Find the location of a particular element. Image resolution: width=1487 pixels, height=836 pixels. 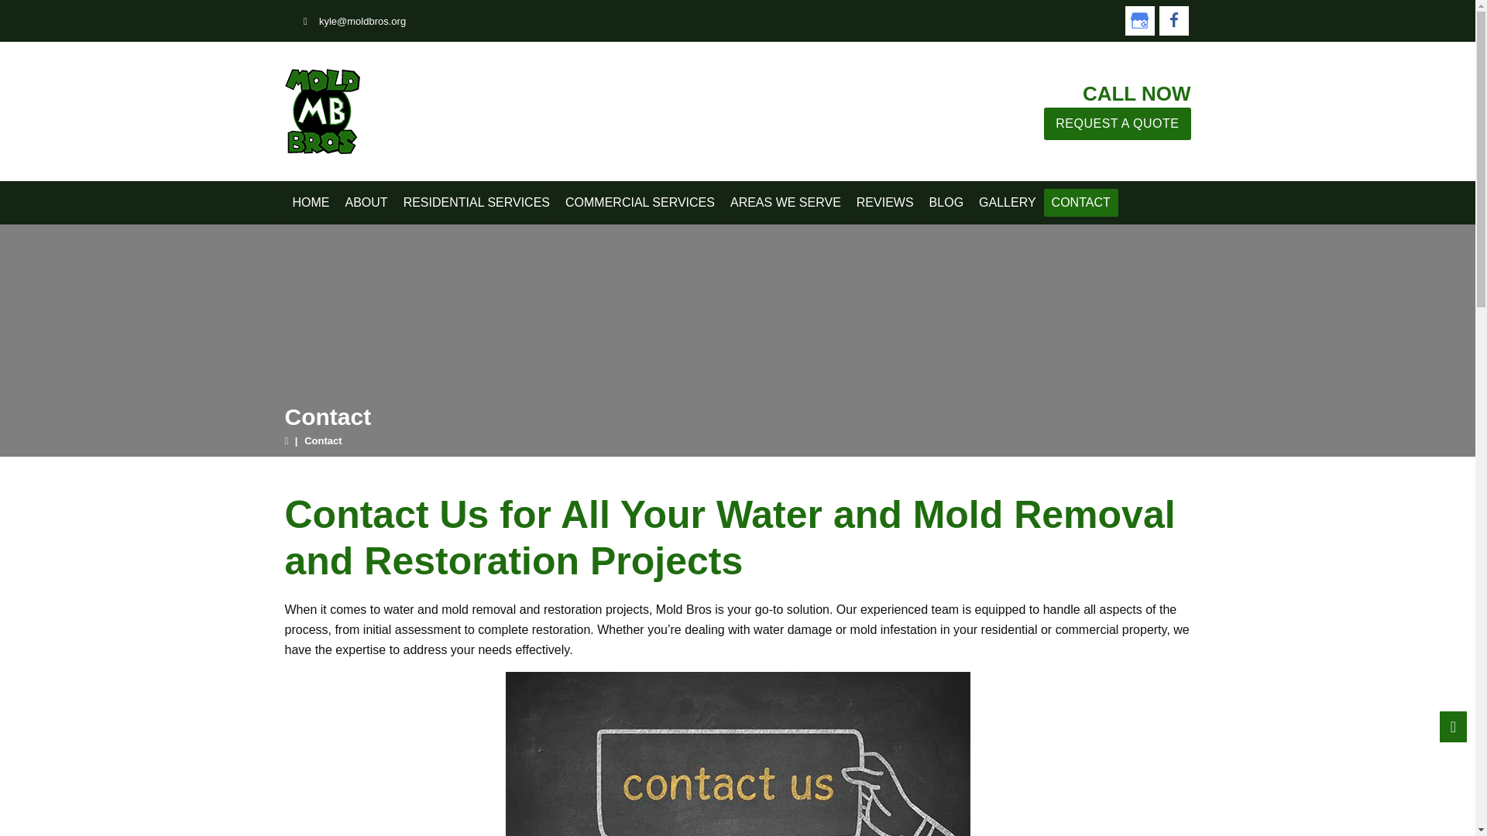

COMMERCIAL SERVICES is located at coordinates (640, 203).